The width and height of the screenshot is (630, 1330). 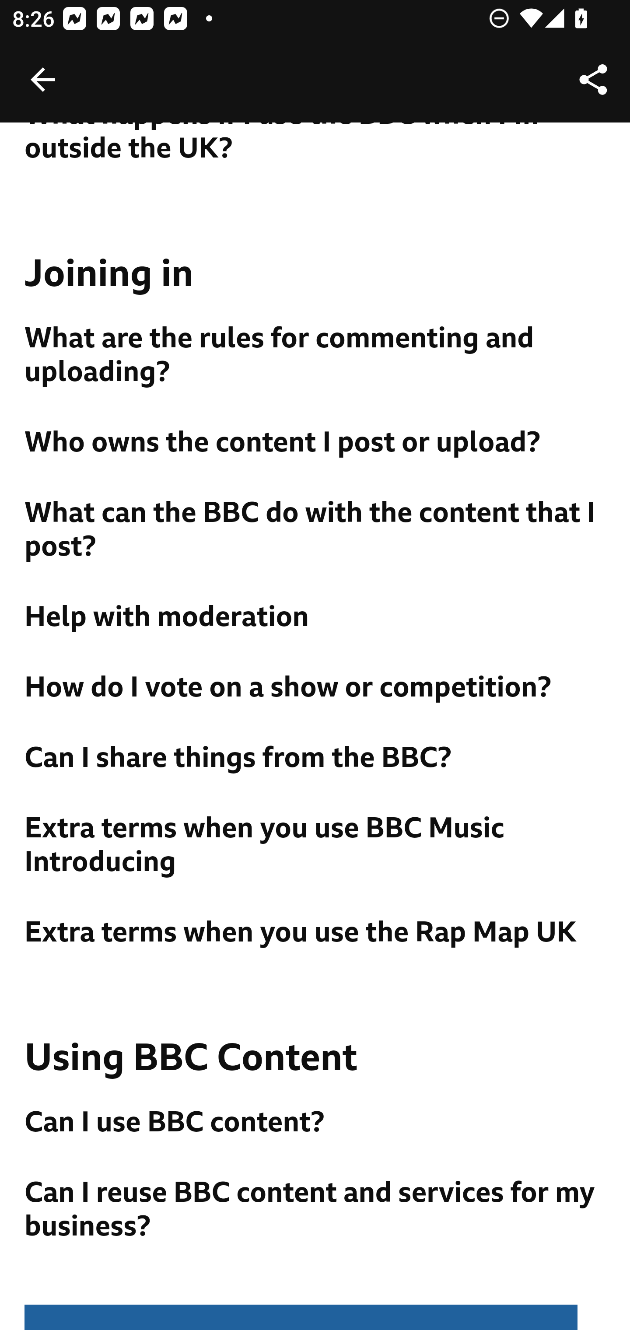 What do you see at coordinates (316, 443) in the screenshot?
I see `Who owns the content I post or upload?` at bounding box center [316, 443].